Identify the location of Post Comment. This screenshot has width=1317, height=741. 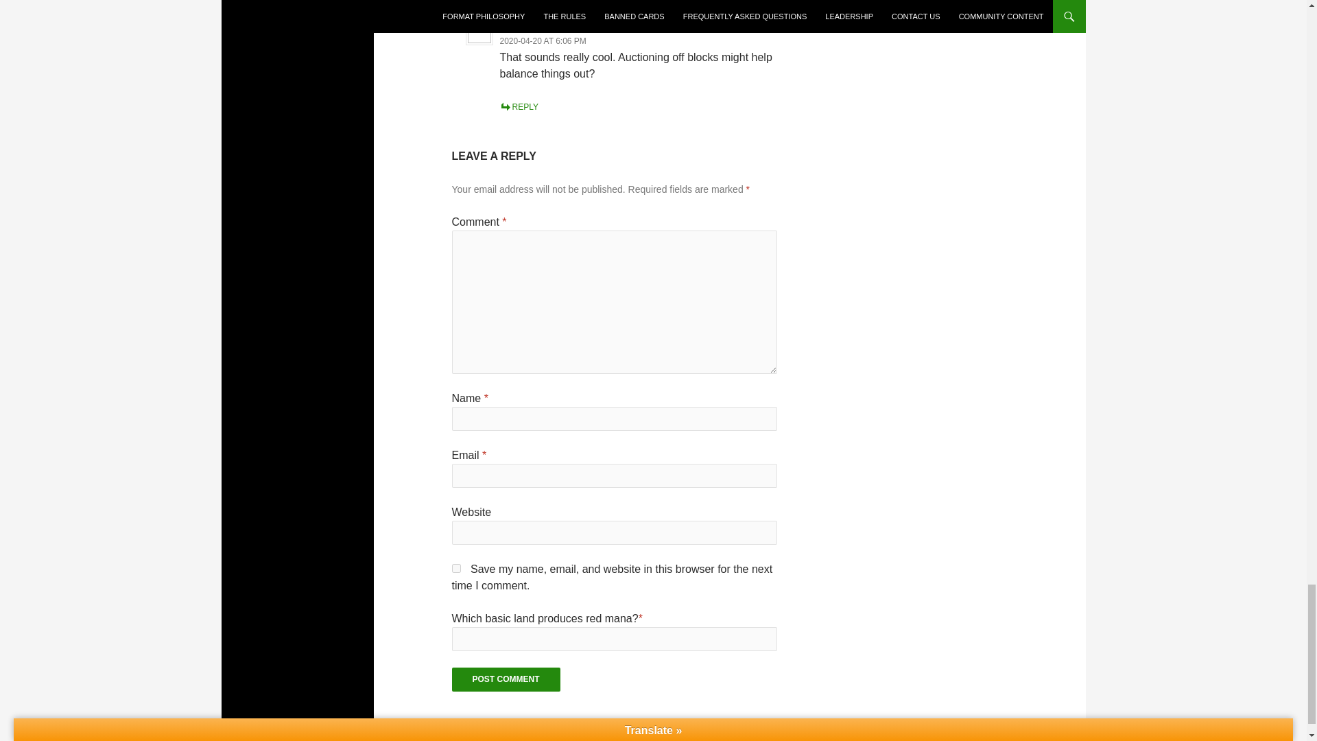
(506, 679).